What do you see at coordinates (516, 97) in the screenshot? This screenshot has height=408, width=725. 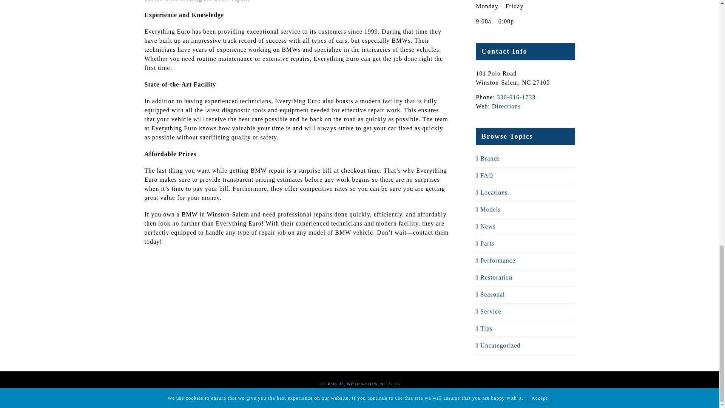 I see `336-916-1733` at bounding box center [516, 97].